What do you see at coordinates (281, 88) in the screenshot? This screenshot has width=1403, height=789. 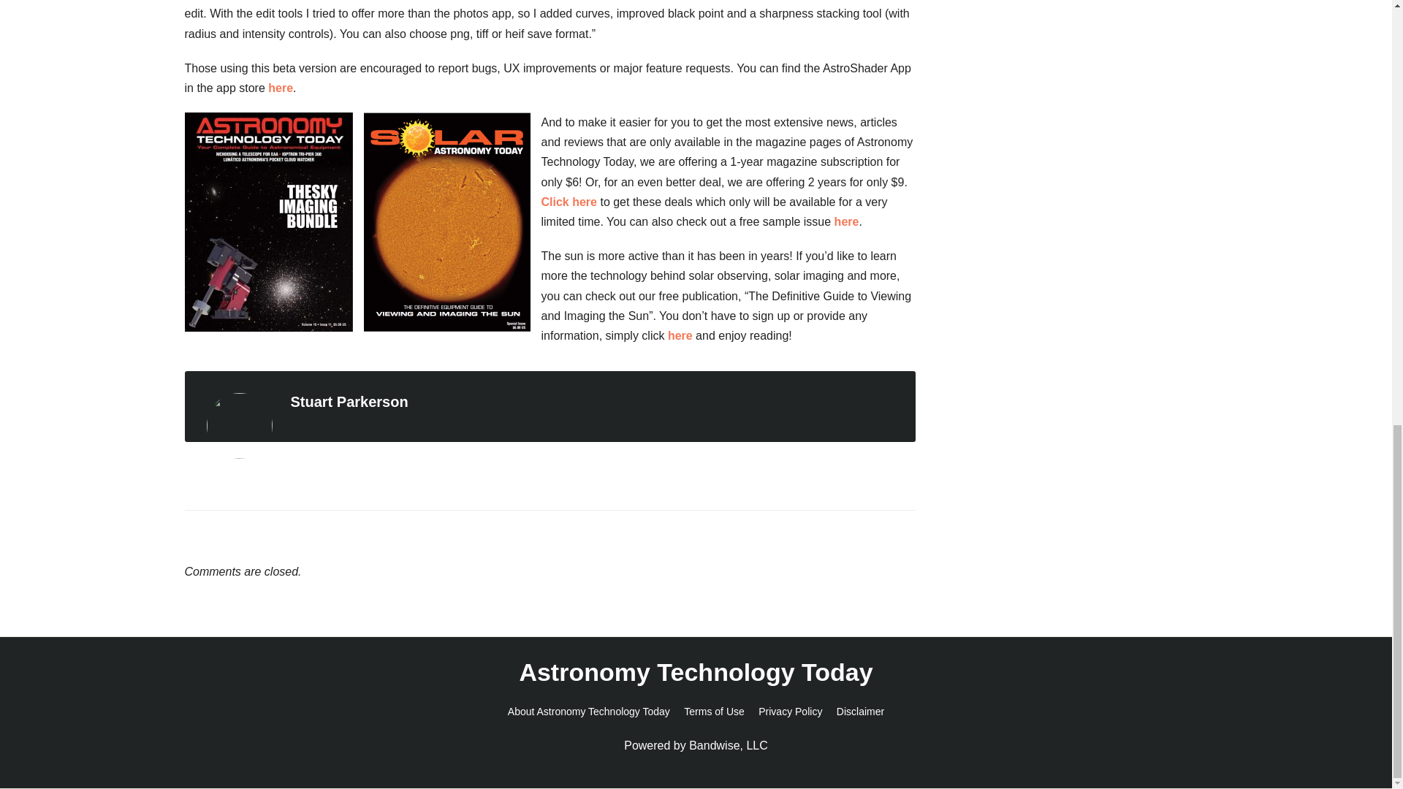 I see `here` at bounding box center [281, 88].